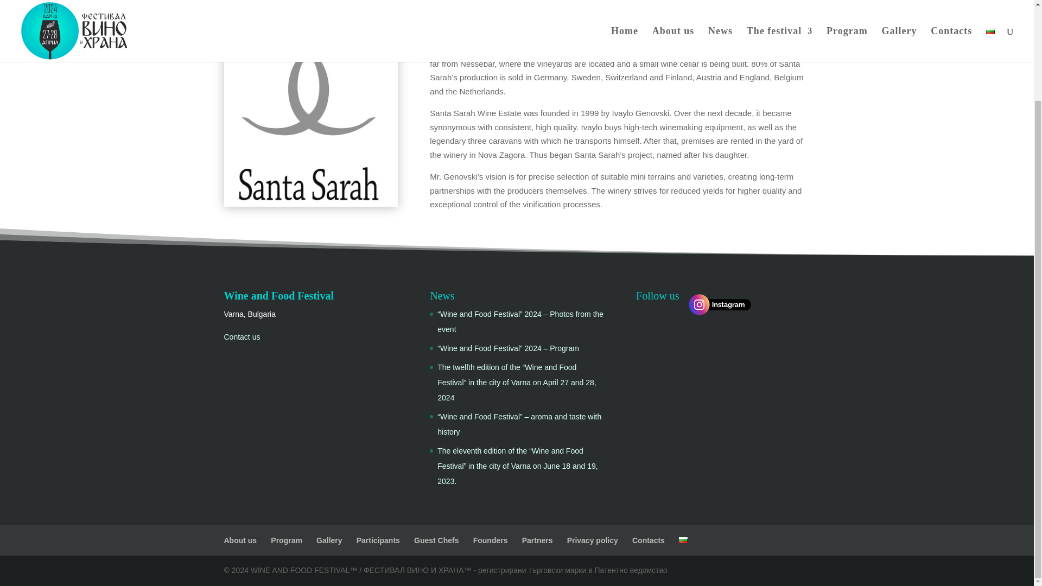 This screenshot has width=1042, height=586. Describe the element at coordinates (242, 336) in the screenshot. I see `Contact us` at that location.